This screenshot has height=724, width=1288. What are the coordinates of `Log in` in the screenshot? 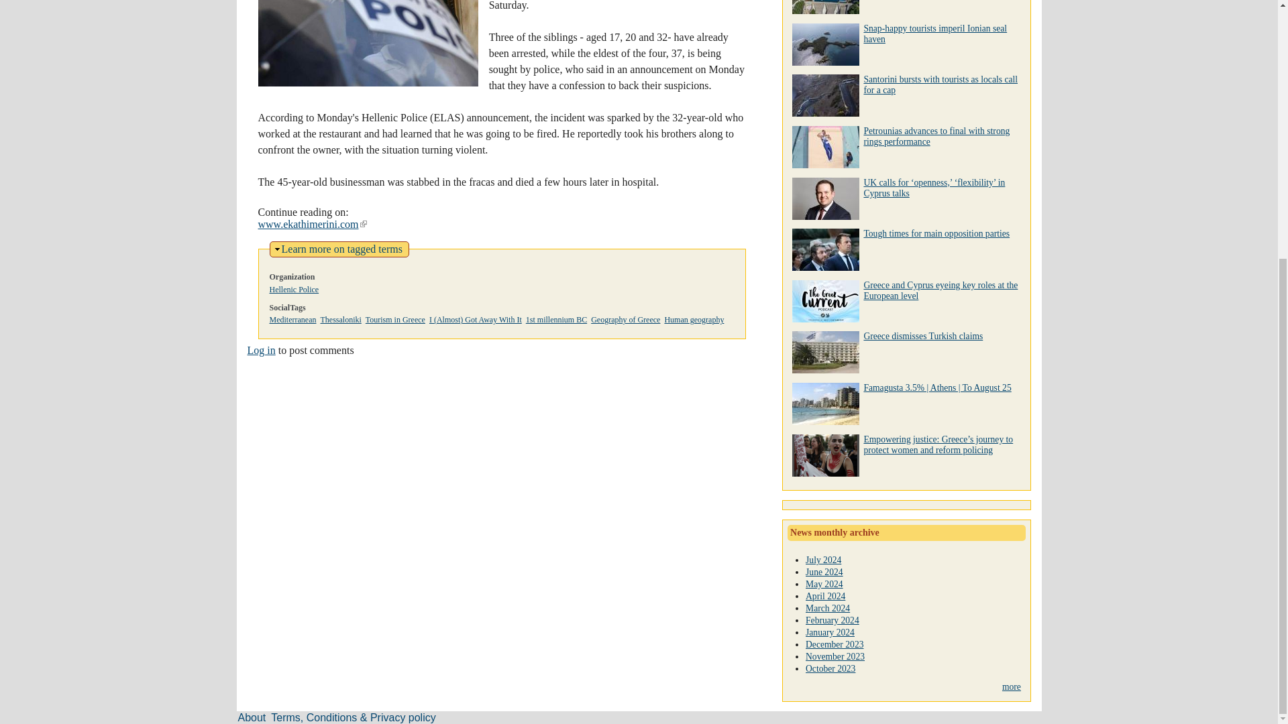 It's located at (556, 319).